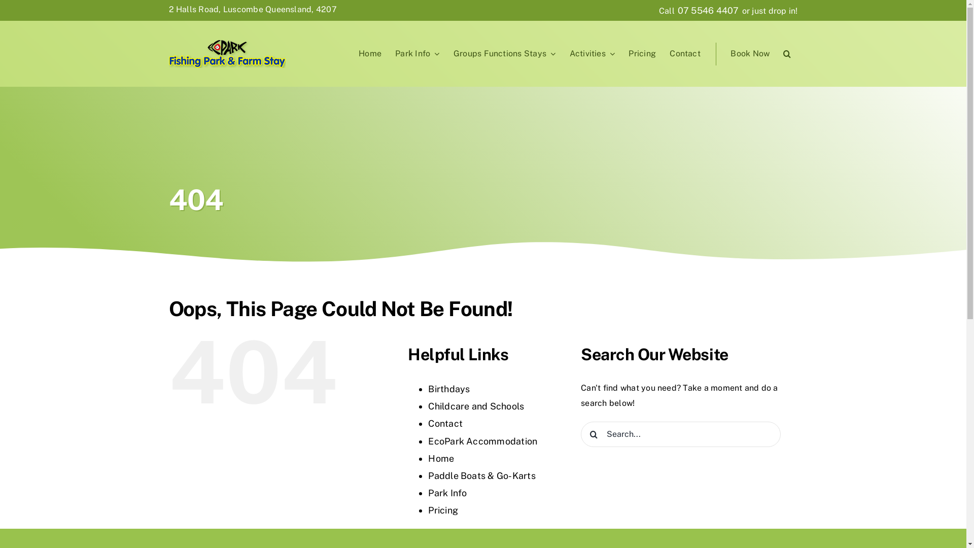 The image size is (974, 548). I want to click on Activities, so click(593, 54).